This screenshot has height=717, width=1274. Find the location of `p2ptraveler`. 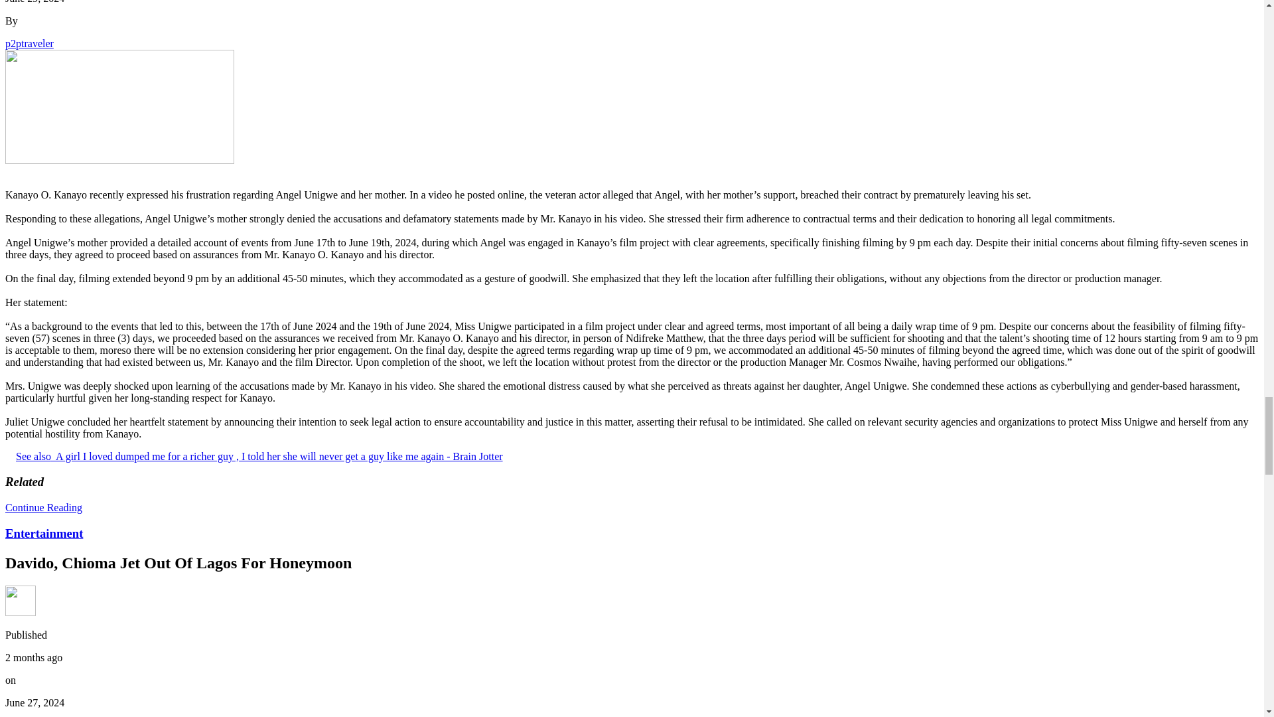

p2ptraveler is located at coordinates (29, 44).